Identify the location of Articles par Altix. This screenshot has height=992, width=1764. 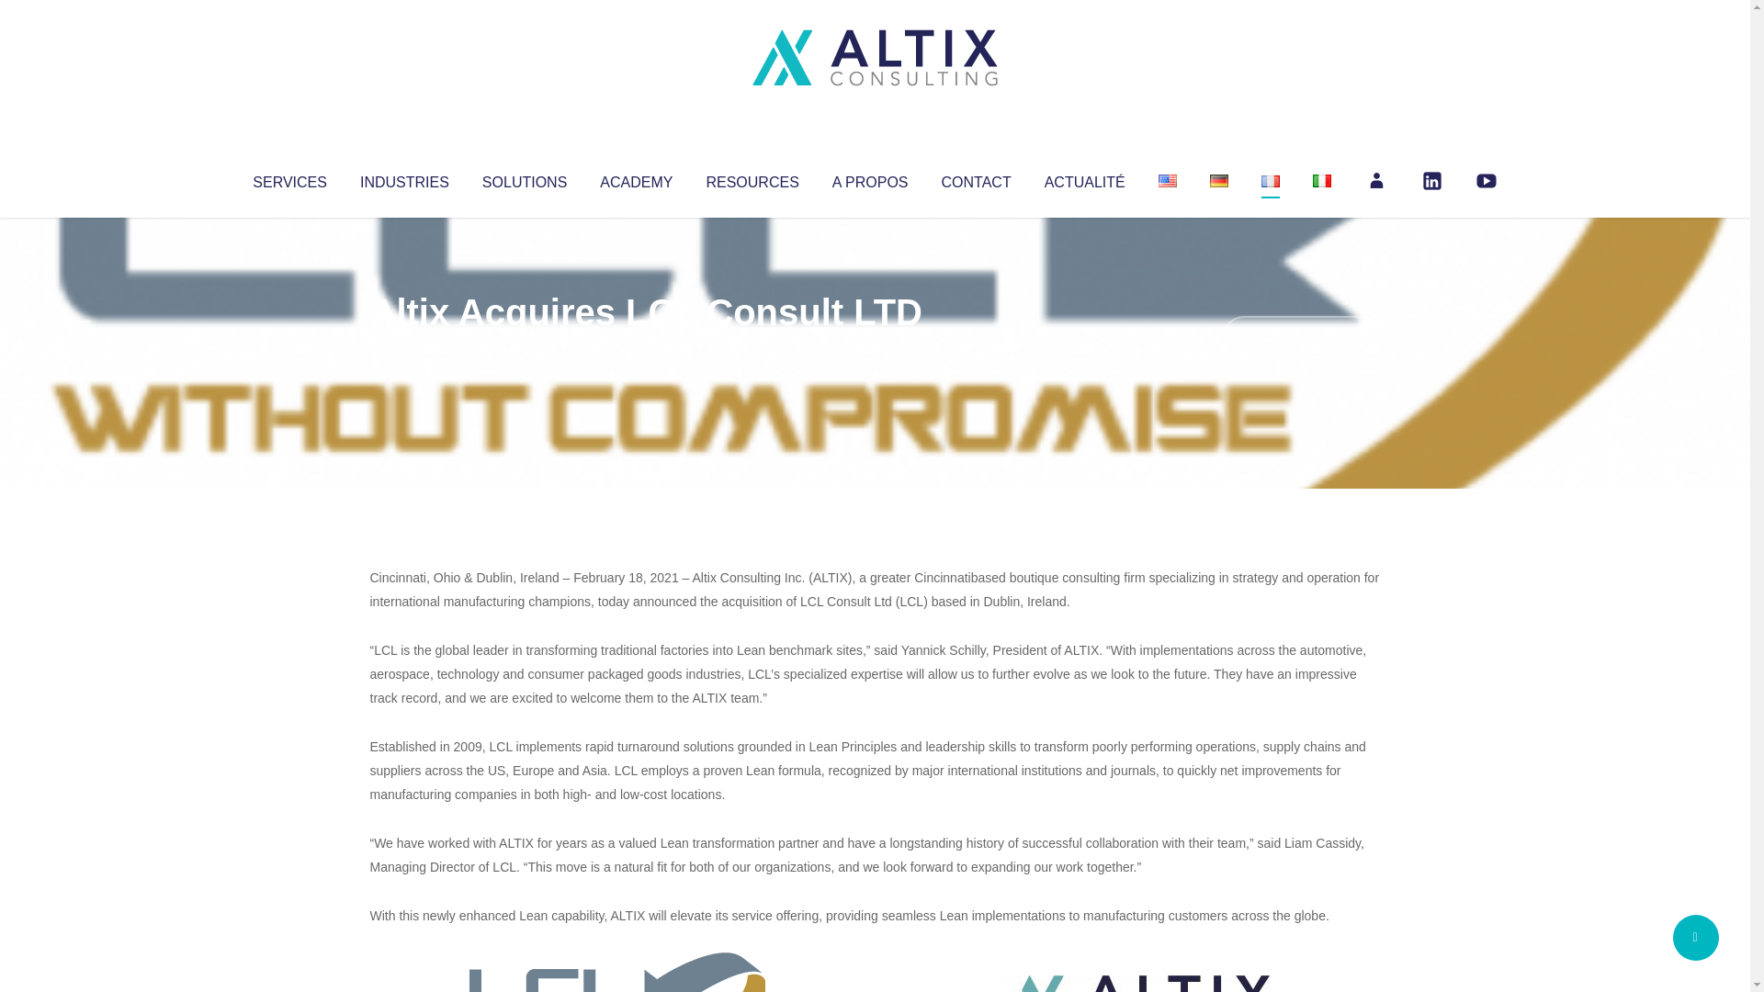
(404, 349).